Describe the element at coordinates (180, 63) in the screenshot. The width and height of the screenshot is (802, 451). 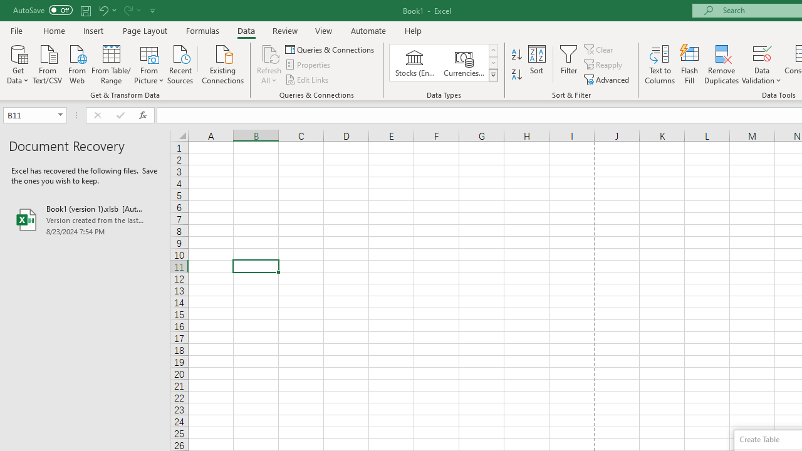
I see `Recent Sources` at that location.